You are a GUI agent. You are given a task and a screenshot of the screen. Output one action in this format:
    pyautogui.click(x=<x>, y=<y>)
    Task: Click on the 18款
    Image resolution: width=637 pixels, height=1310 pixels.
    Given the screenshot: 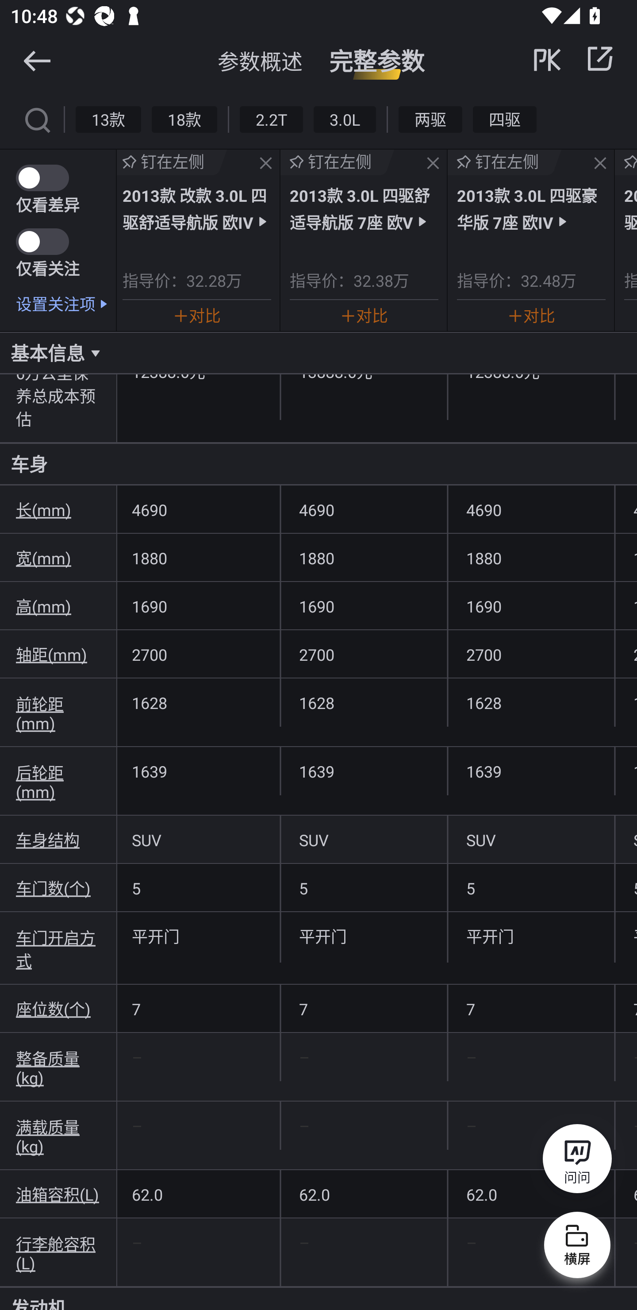 What is the action you would take?
    pyautogui.click(x=184, y=119)
    